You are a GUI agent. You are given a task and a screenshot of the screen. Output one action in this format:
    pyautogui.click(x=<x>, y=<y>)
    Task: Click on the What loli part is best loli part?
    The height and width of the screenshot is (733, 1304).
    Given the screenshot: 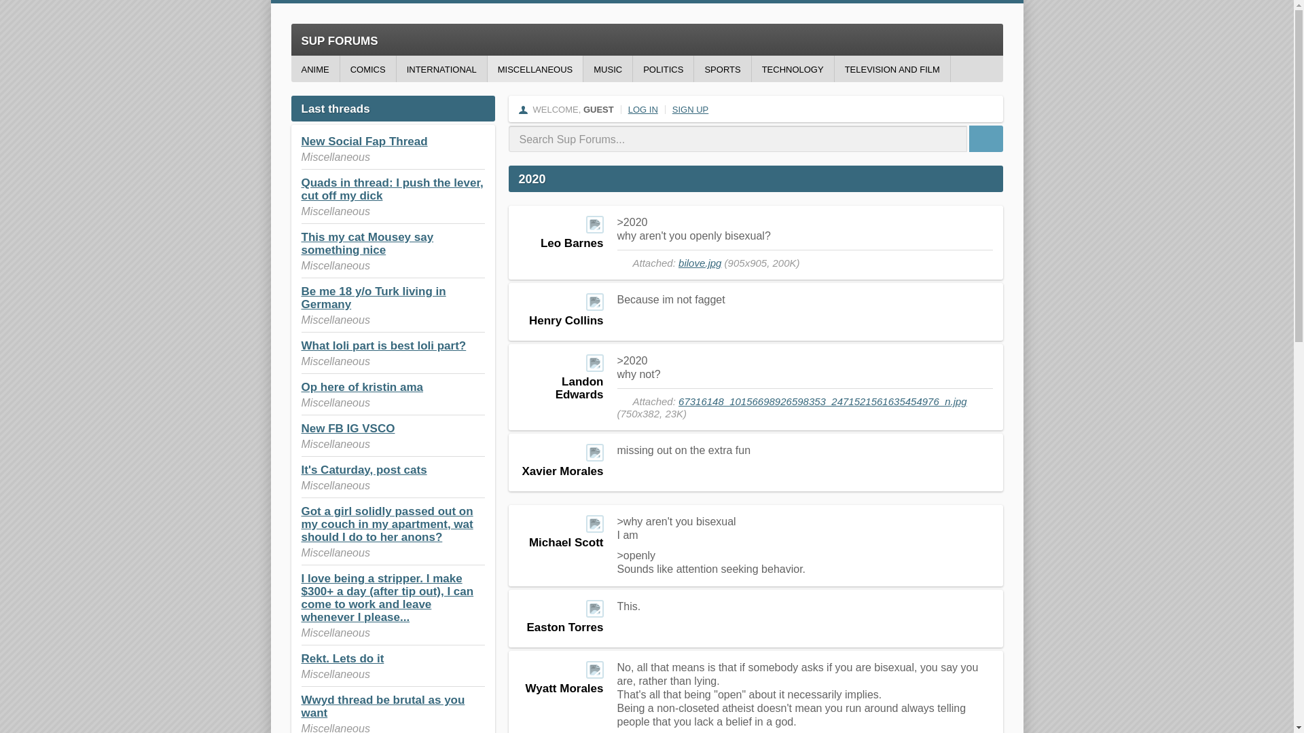 What is the action you would take?
    pyautogui.click(x=384, y=346)
    